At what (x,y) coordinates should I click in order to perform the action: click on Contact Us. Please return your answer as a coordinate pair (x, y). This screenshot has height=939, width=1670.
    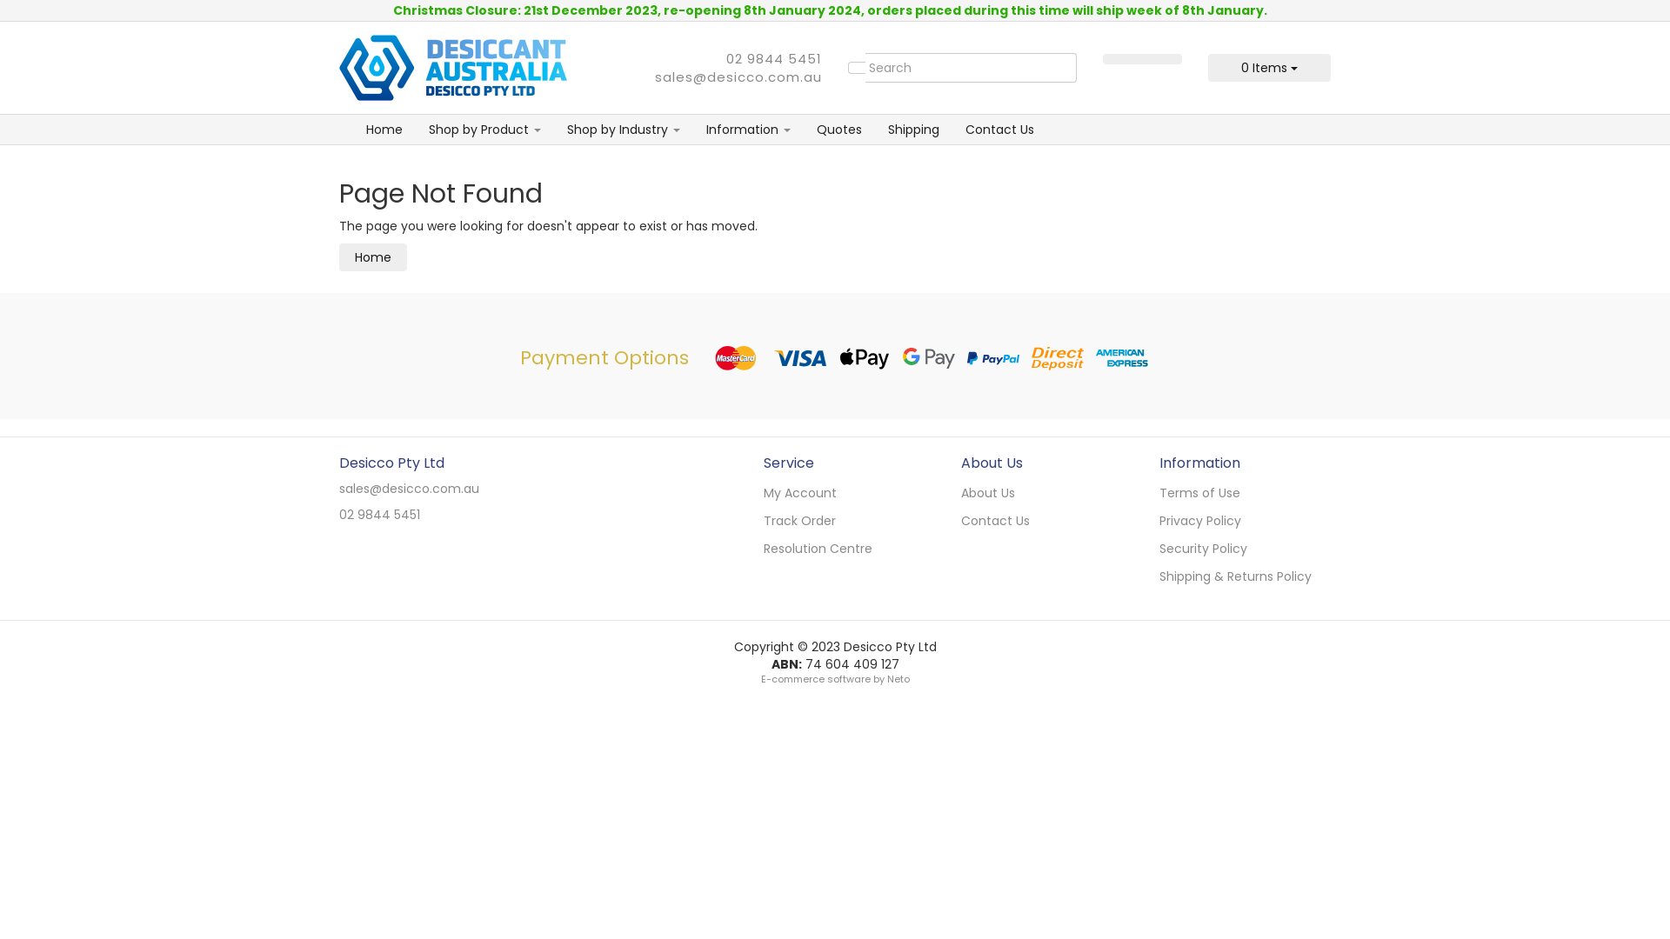
    Looking at the image, I should click on (1000, 130).